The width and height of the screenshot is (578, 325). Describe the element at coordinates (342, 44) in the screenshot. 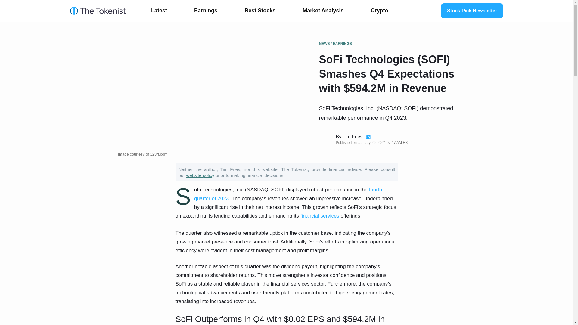

I see `EARNINGS` at that location.